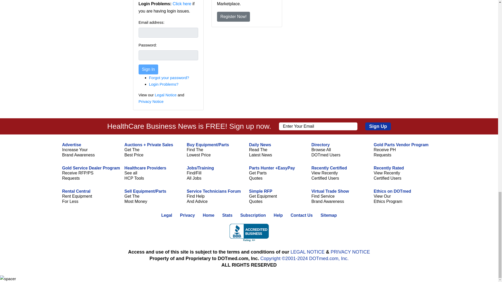  Describe the element at coordinates (169, 78) in the screenshot. I see `Forget your password?` at that location.